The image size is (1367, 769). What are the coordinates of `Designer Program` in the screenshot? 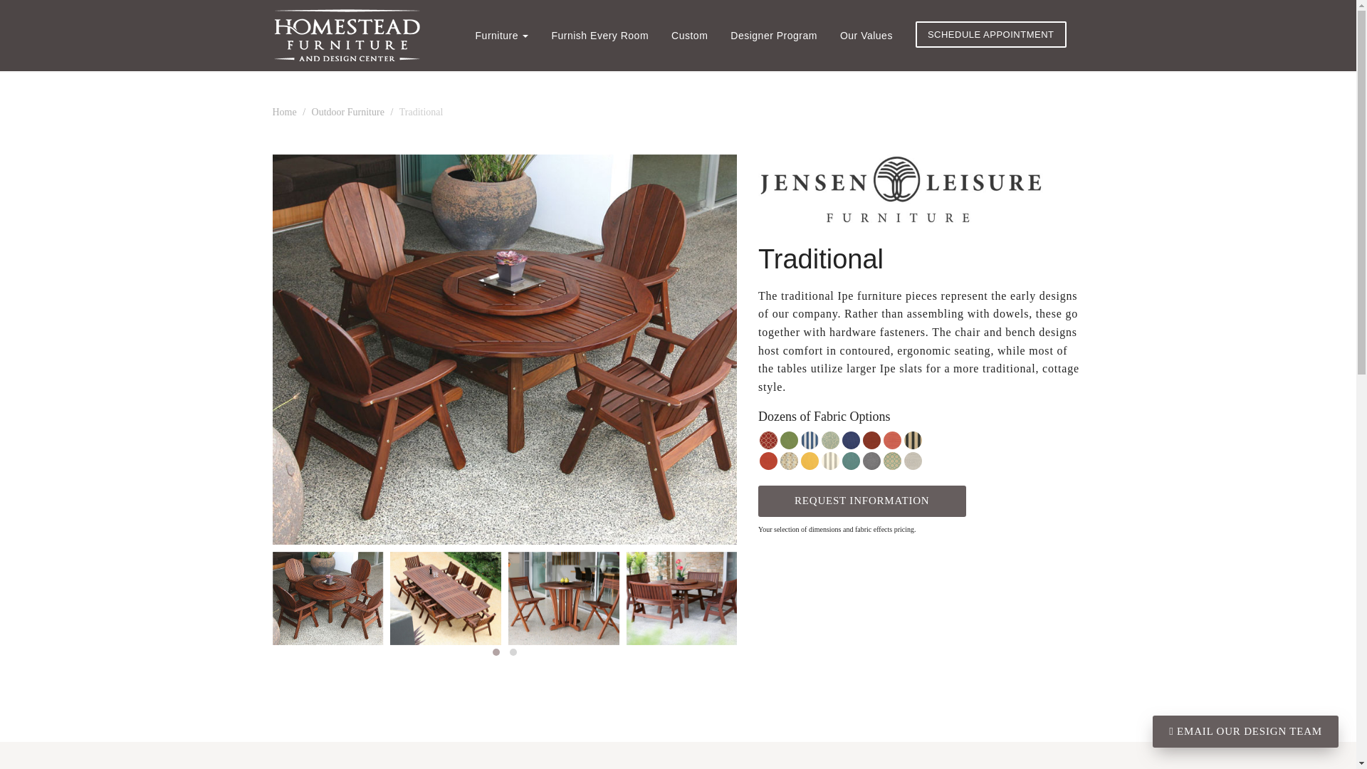 It's located at (773, 36).